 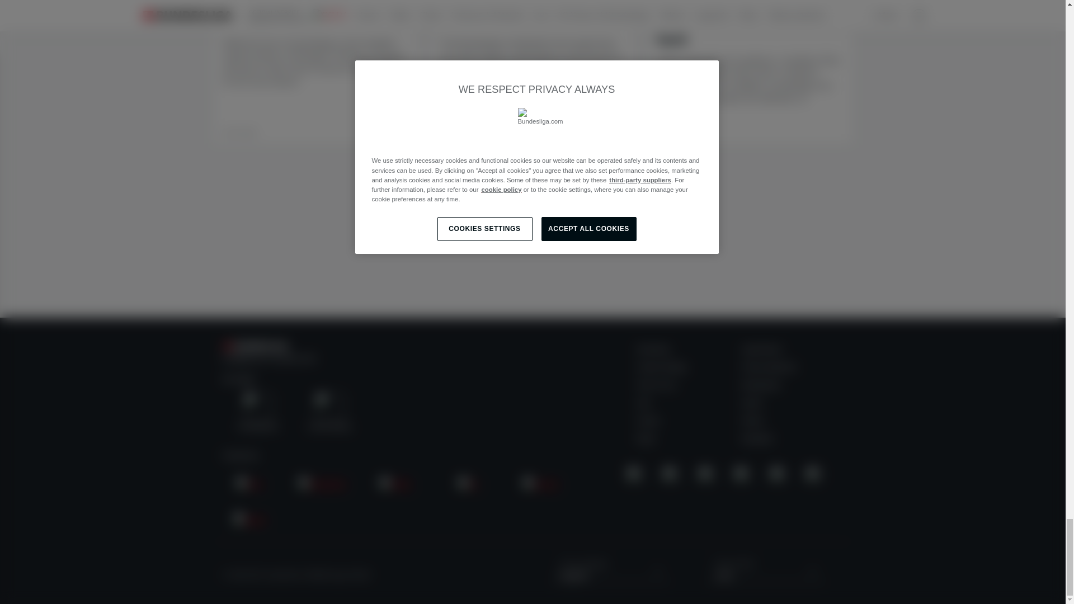 I want to click on Privacy Statement, so click(x=769, y=367).